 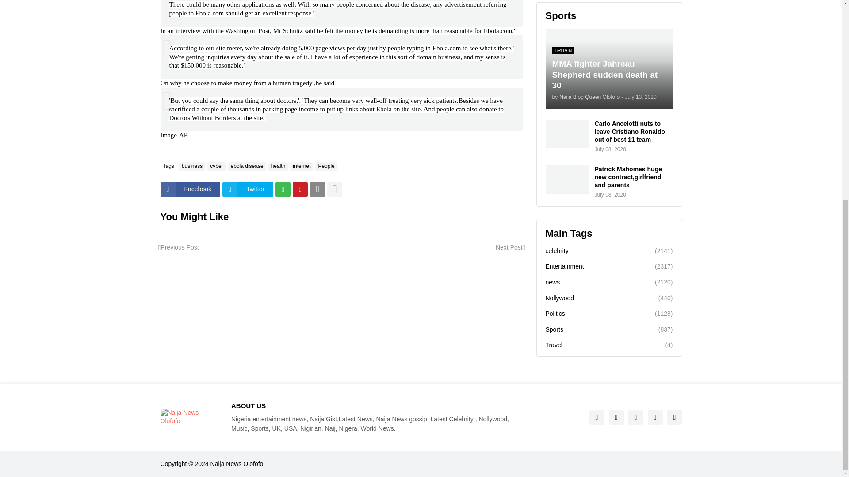 What do you see at coordinates (216, 166) in the screenshot?
I see `cyber` at bounding box center [216, 166].